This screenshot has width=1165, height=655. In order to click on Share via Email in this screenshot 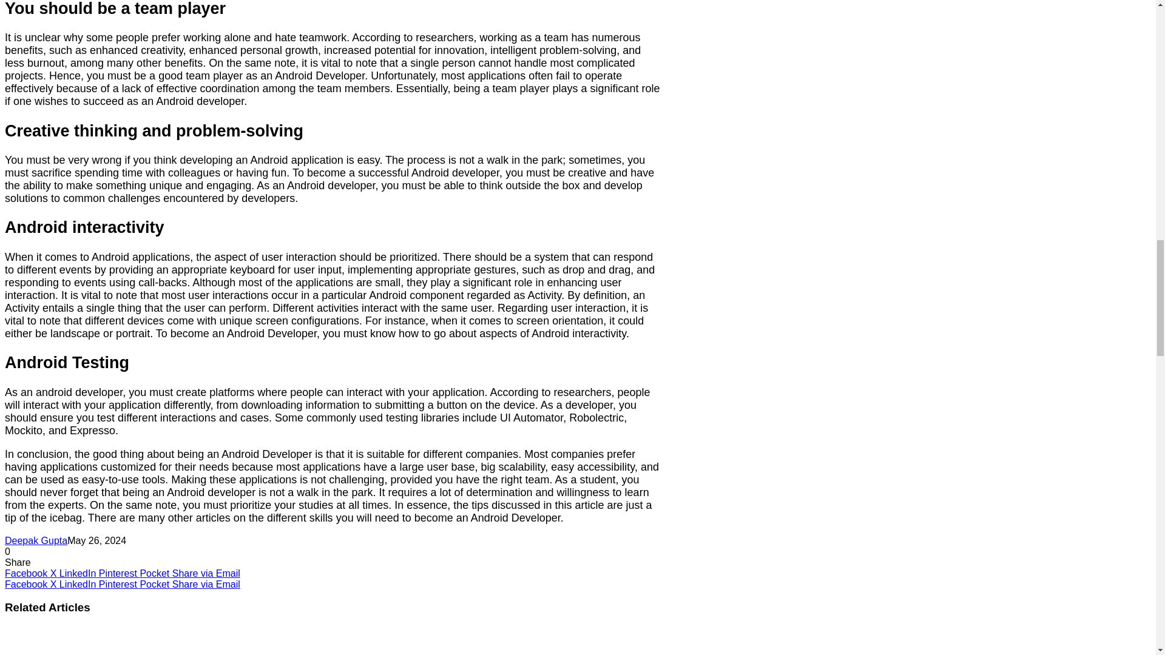, I will do `click(206, 584)`.